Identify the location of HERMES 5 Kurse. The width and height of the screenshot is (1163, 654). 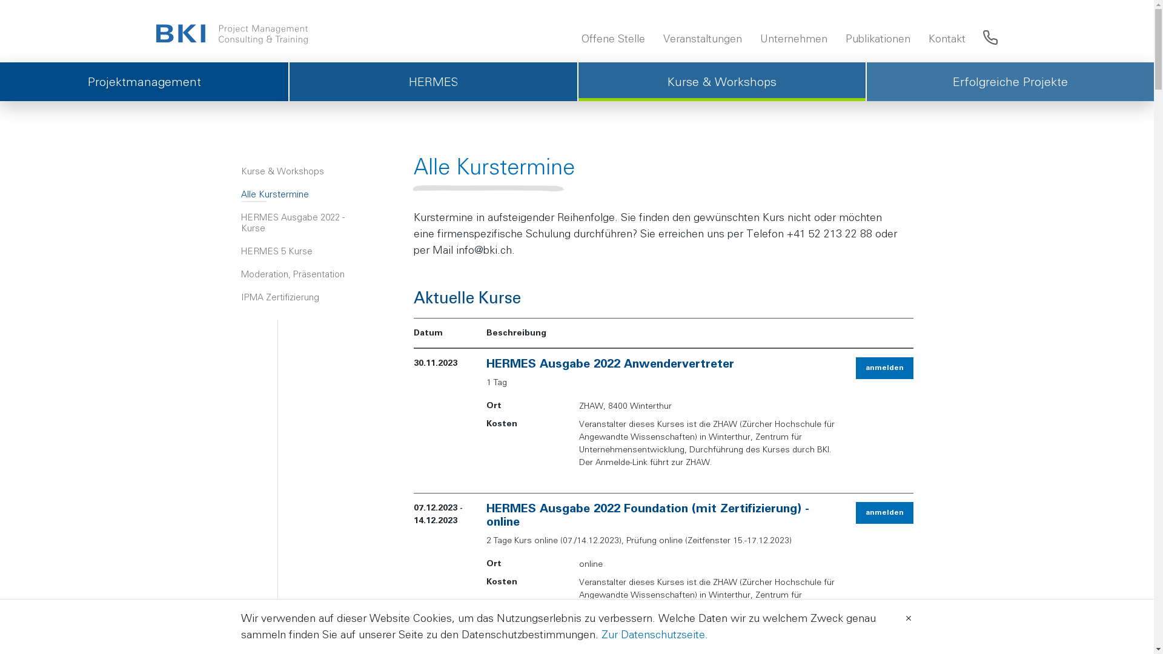
(305, 251).